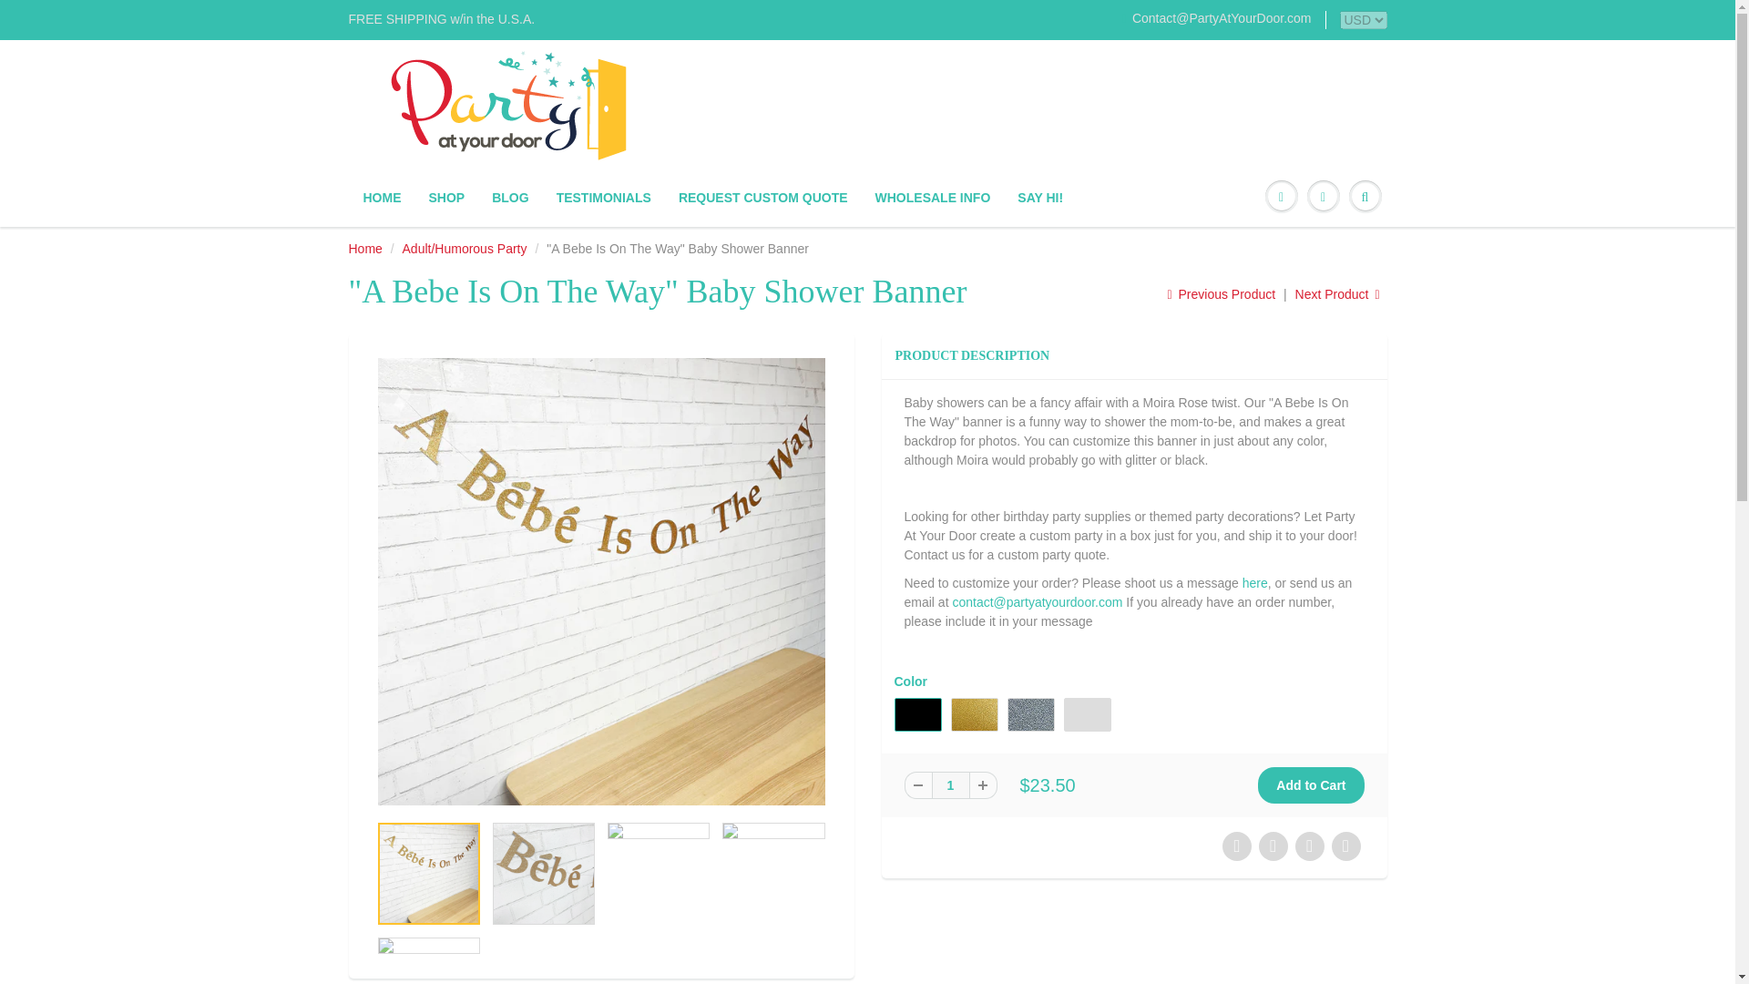  What do you see at coordinates (1221, 293) in the screenshot?
I see `Previous Product` at bounding box center [1221, 293].